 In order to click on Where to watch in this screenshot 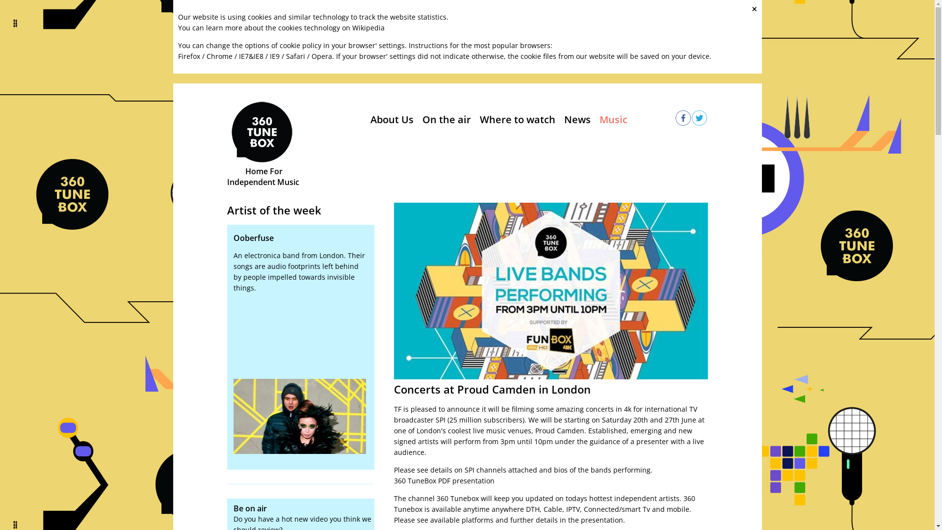, I will do `click(518, 120)`.